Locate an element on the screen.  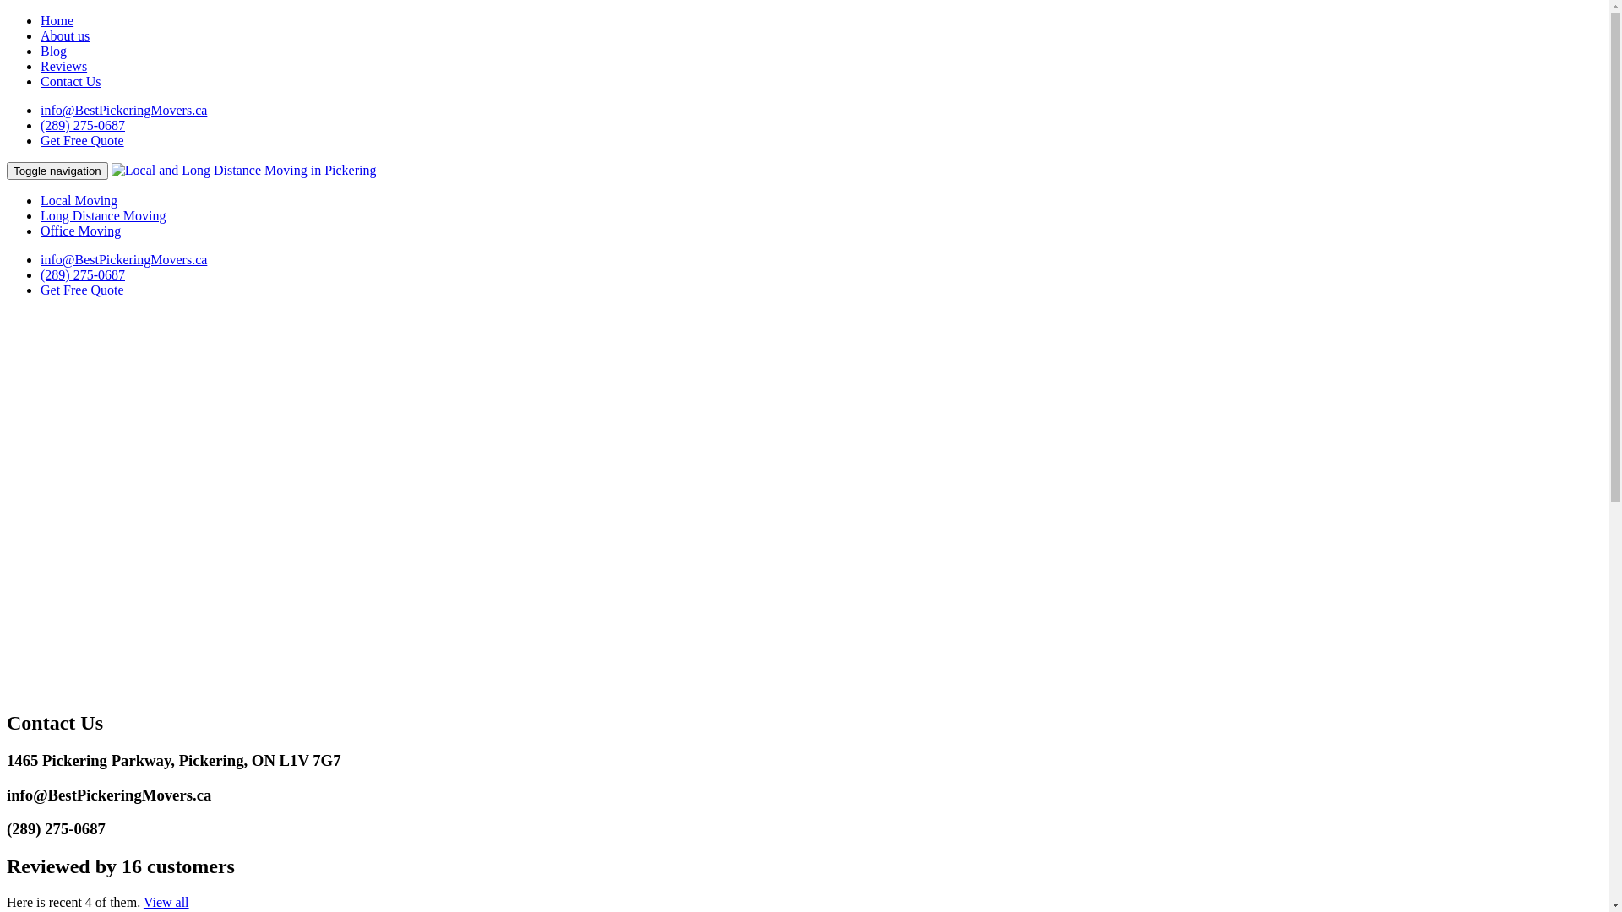
Home is located at coordinates (57, 20).